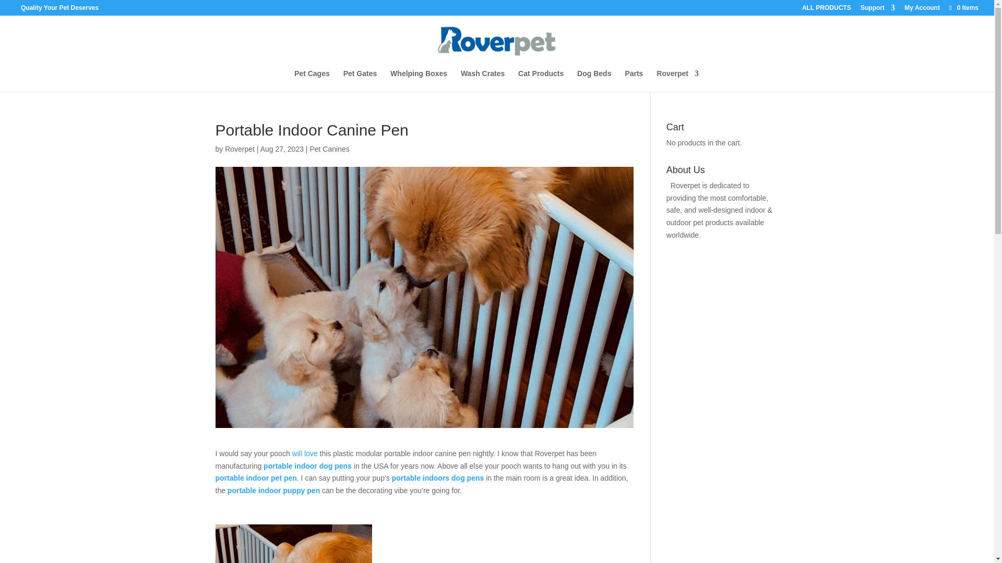  What do you see at coordinates (360, 80) in the screenshot?
I see `Pet Gates` at bounding box center [360, 80].